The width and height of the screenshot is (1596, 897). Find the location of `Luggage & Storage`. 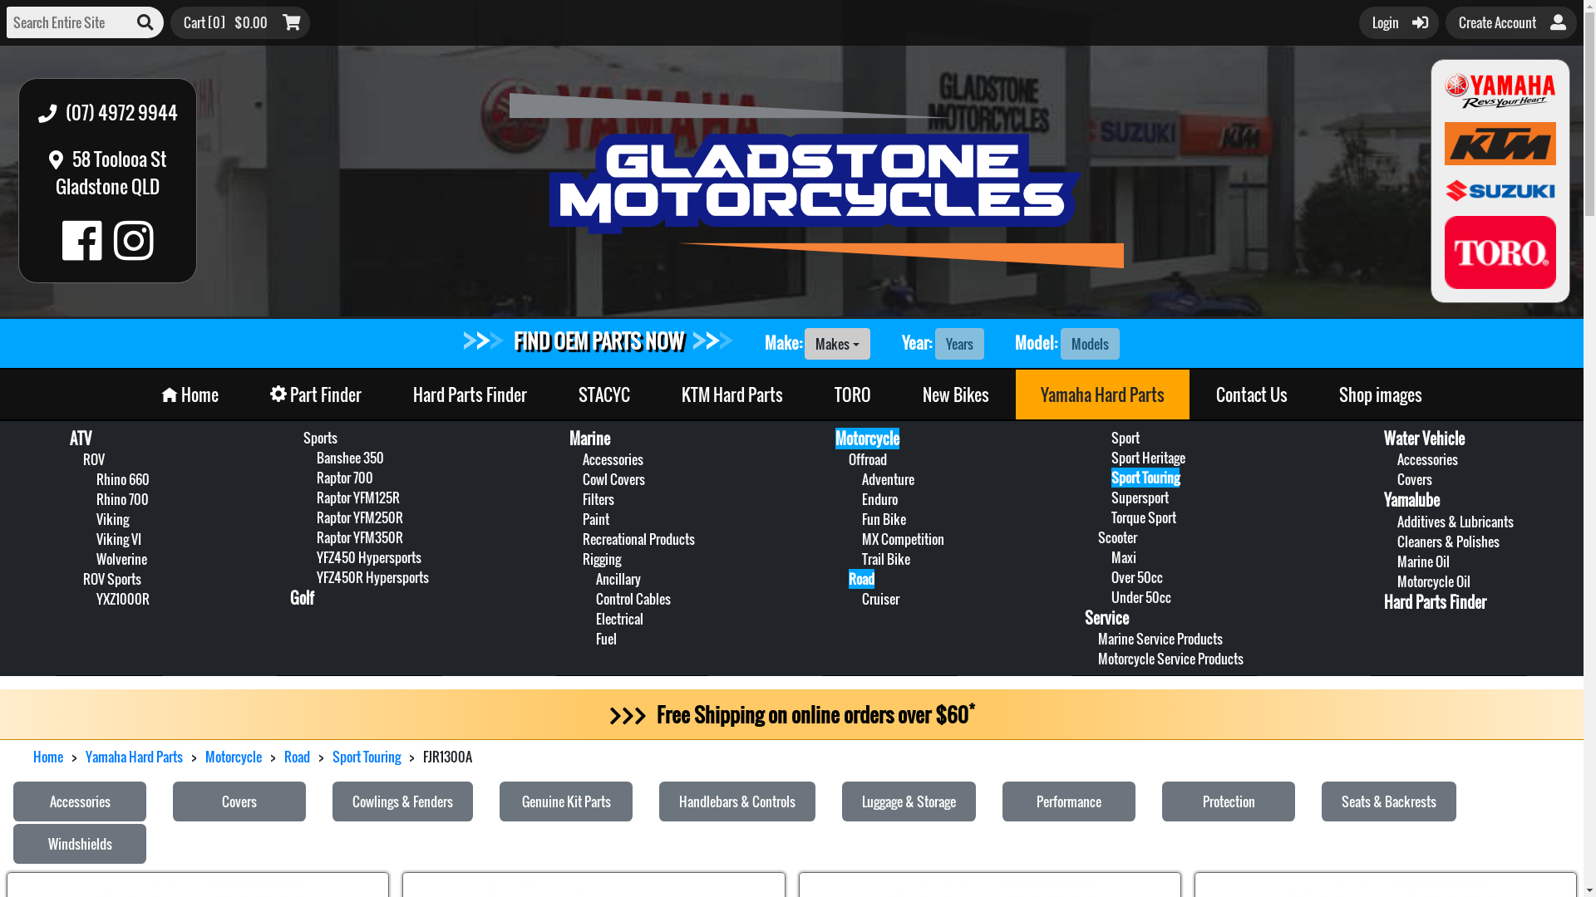

Luggage & Storage is located at coordinates (909, 801).